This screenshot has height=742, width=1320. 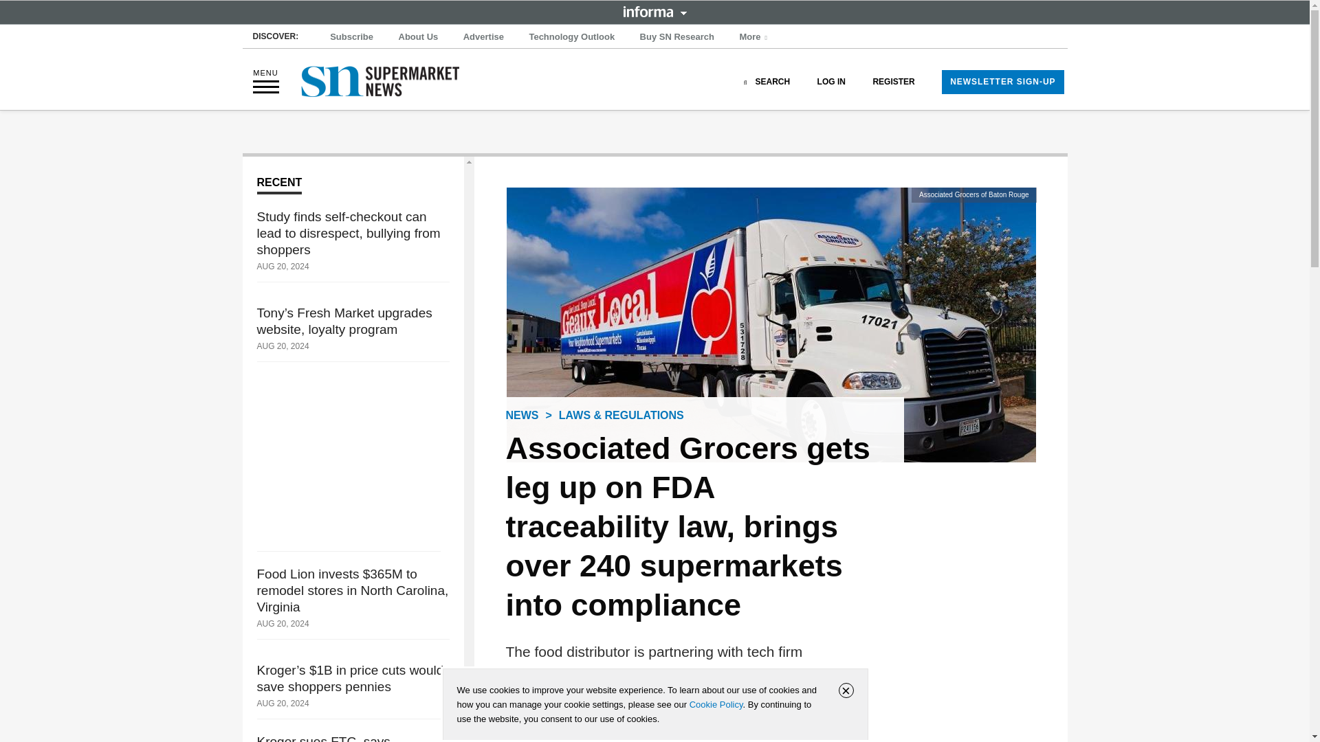 I want to click on More, so click(x=755, y=37).